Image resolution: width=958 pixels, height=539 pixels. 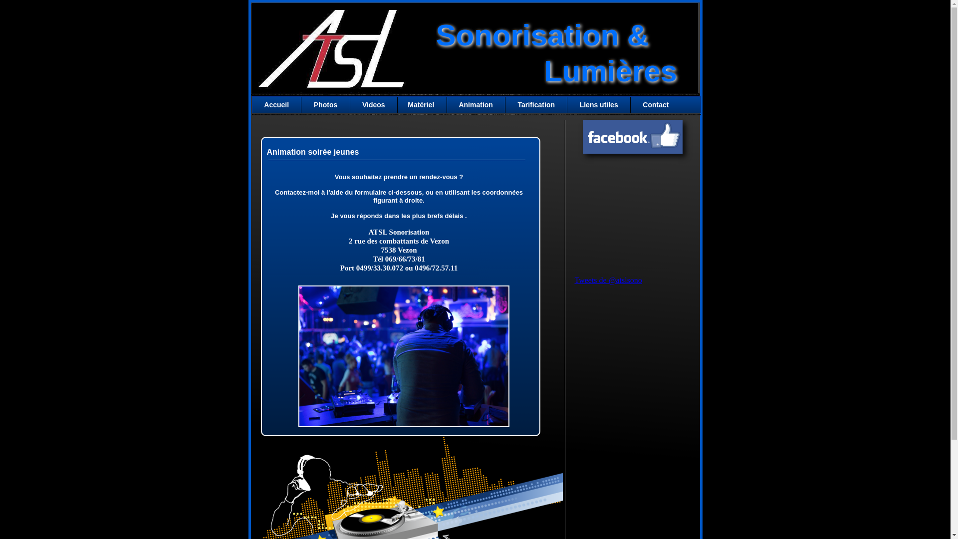 I want to click on       Accueil      , so click(x=276, y=105).